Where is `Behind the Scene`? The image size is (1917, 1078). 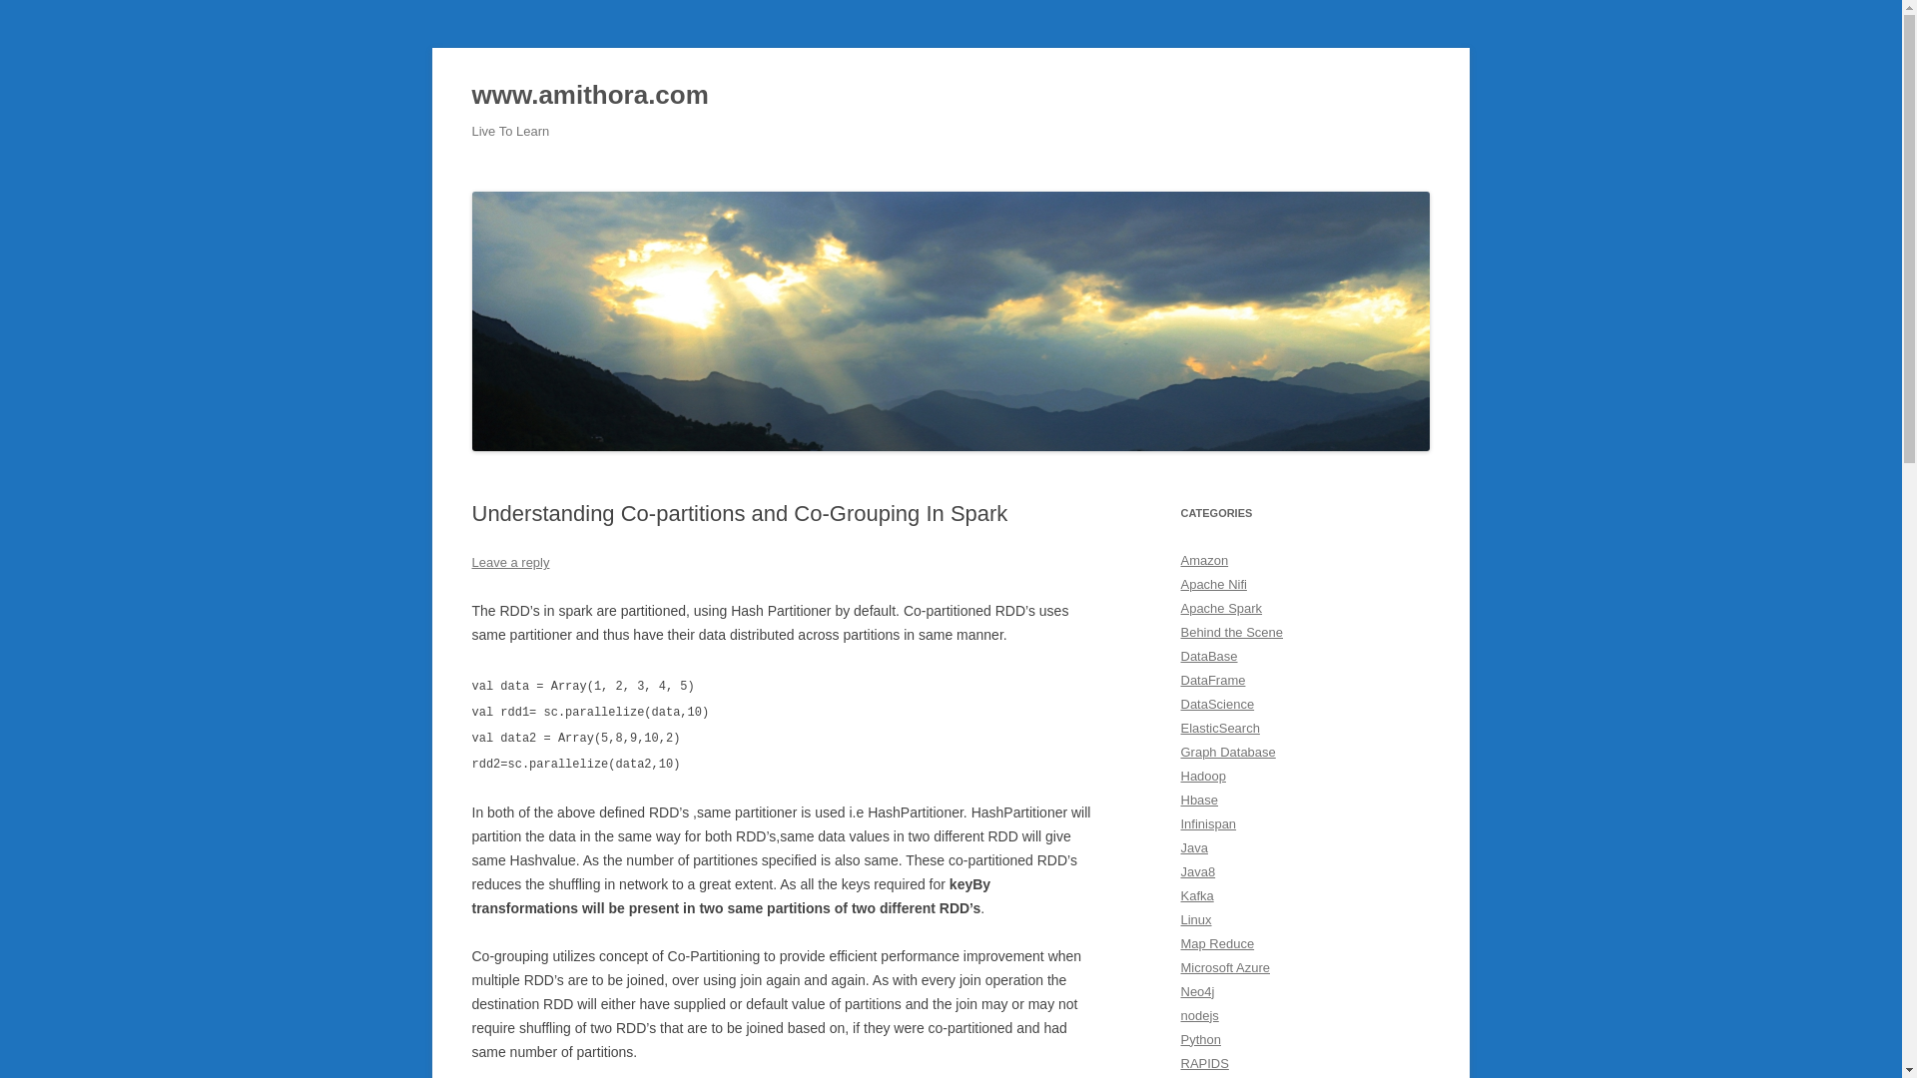
Behind the Scene is located at coordinates (1231, 633).